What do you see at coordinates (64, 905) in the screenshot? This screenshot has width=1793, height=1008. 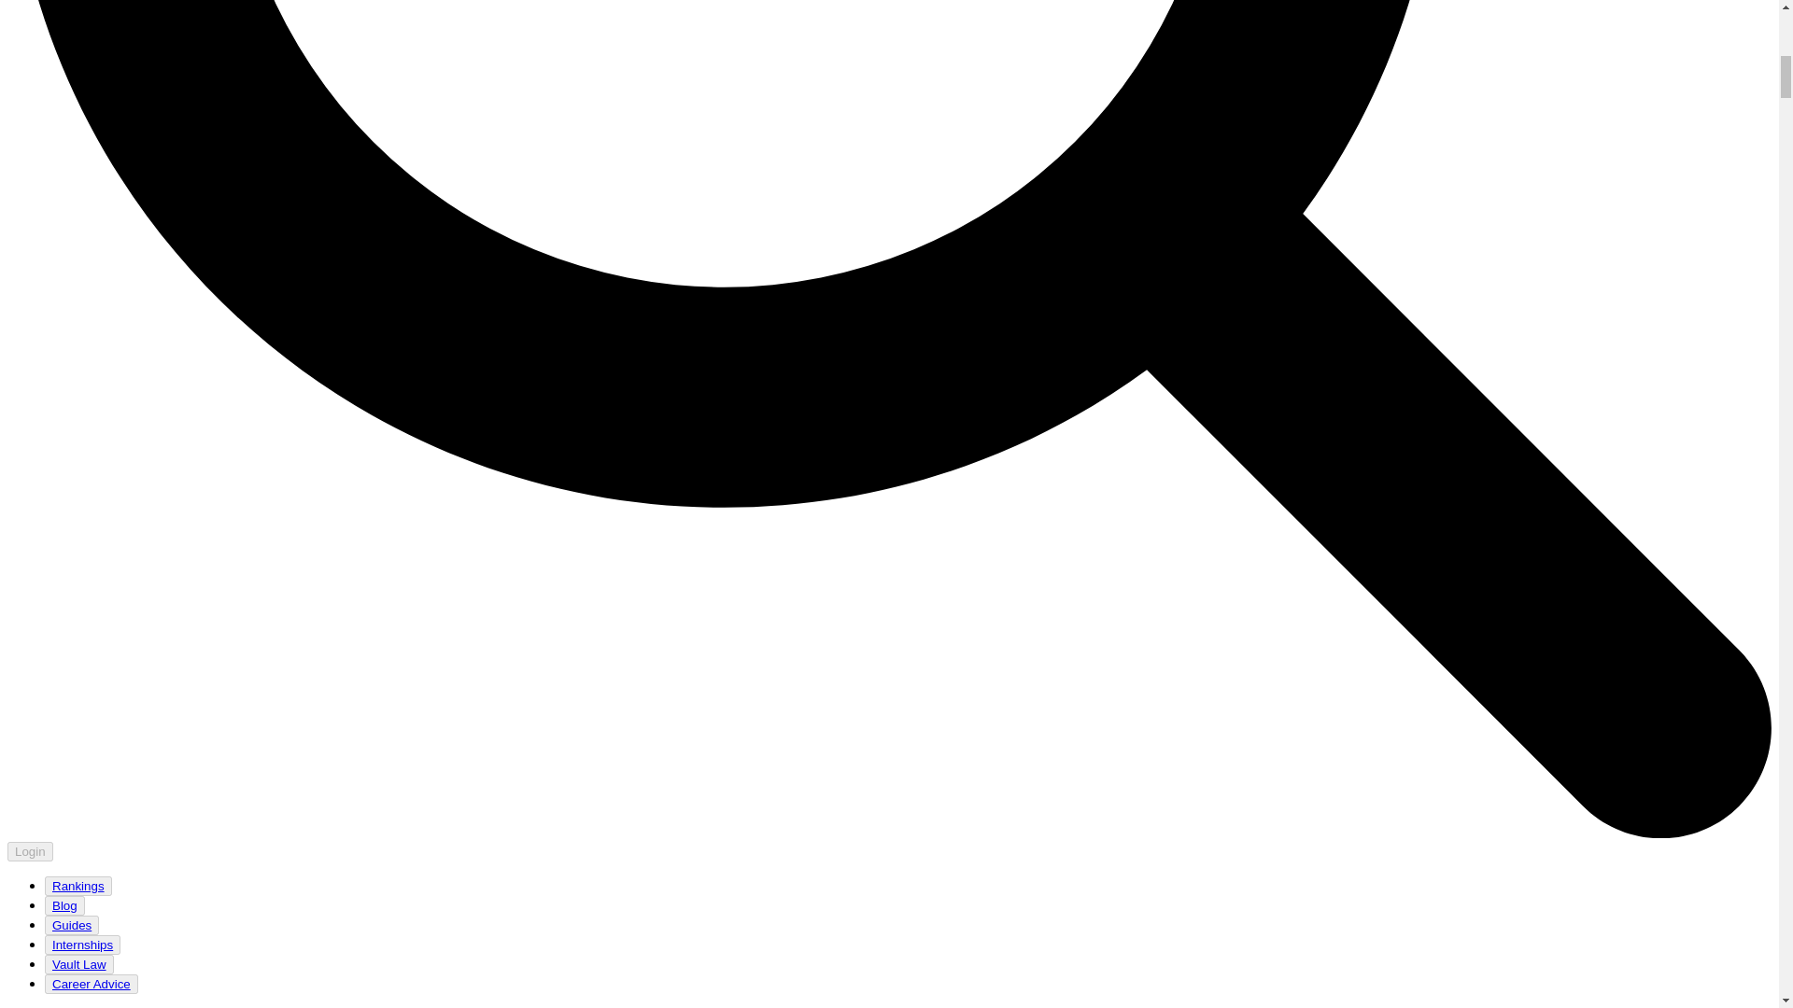 I see `Blog` at bounding box center [64, 905].